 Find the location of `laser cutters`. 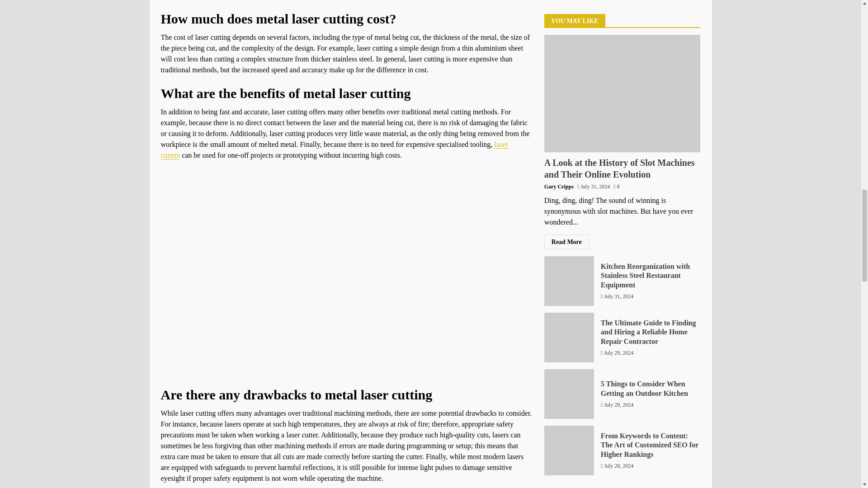

laser cutters is located at coordinates (334, 150).